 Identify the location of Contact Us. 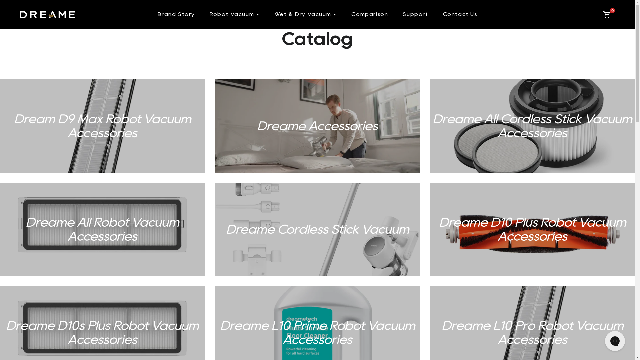
(460, 14).